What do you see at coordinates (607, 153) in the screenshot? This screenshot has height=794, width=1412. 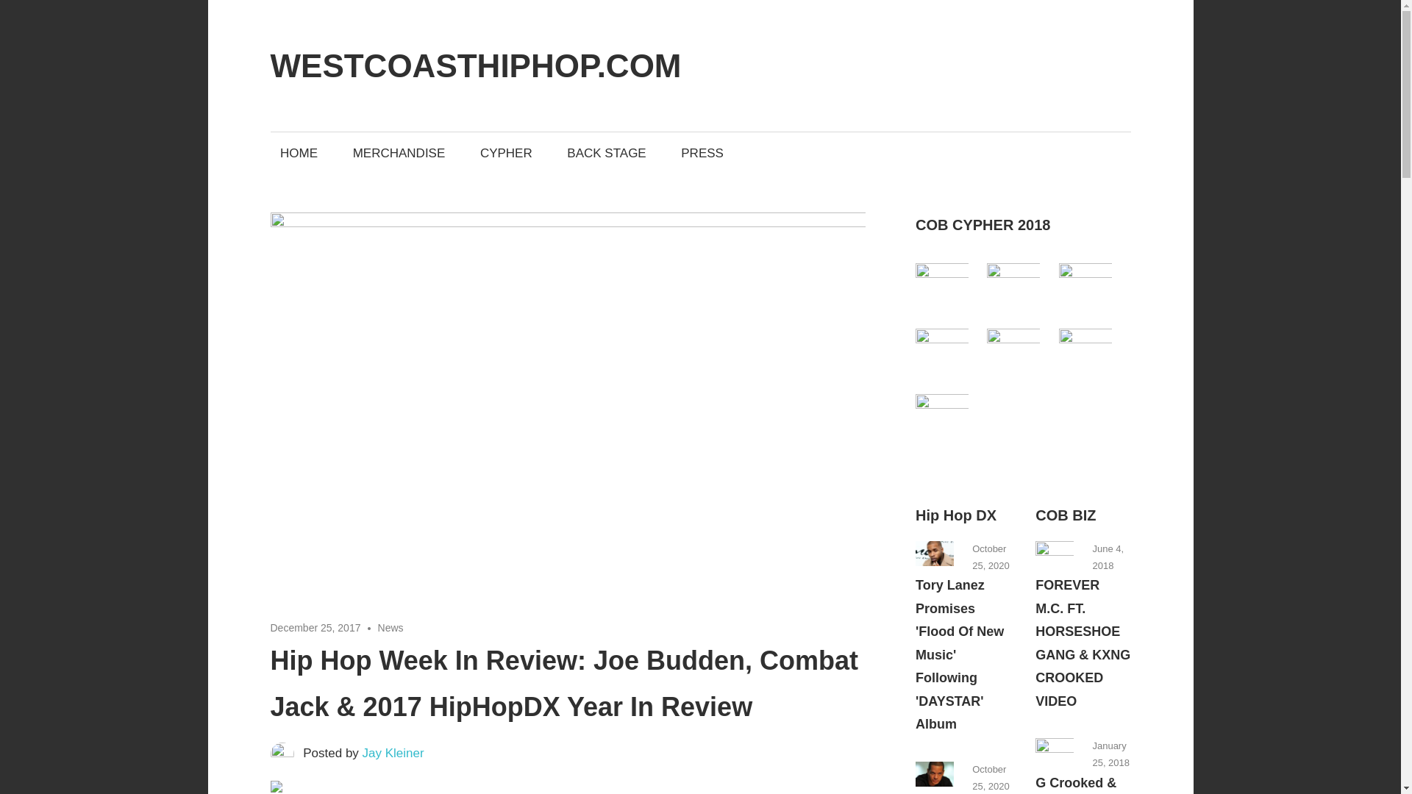 I see `BACK STAGE` at bounding box center [607, 153].